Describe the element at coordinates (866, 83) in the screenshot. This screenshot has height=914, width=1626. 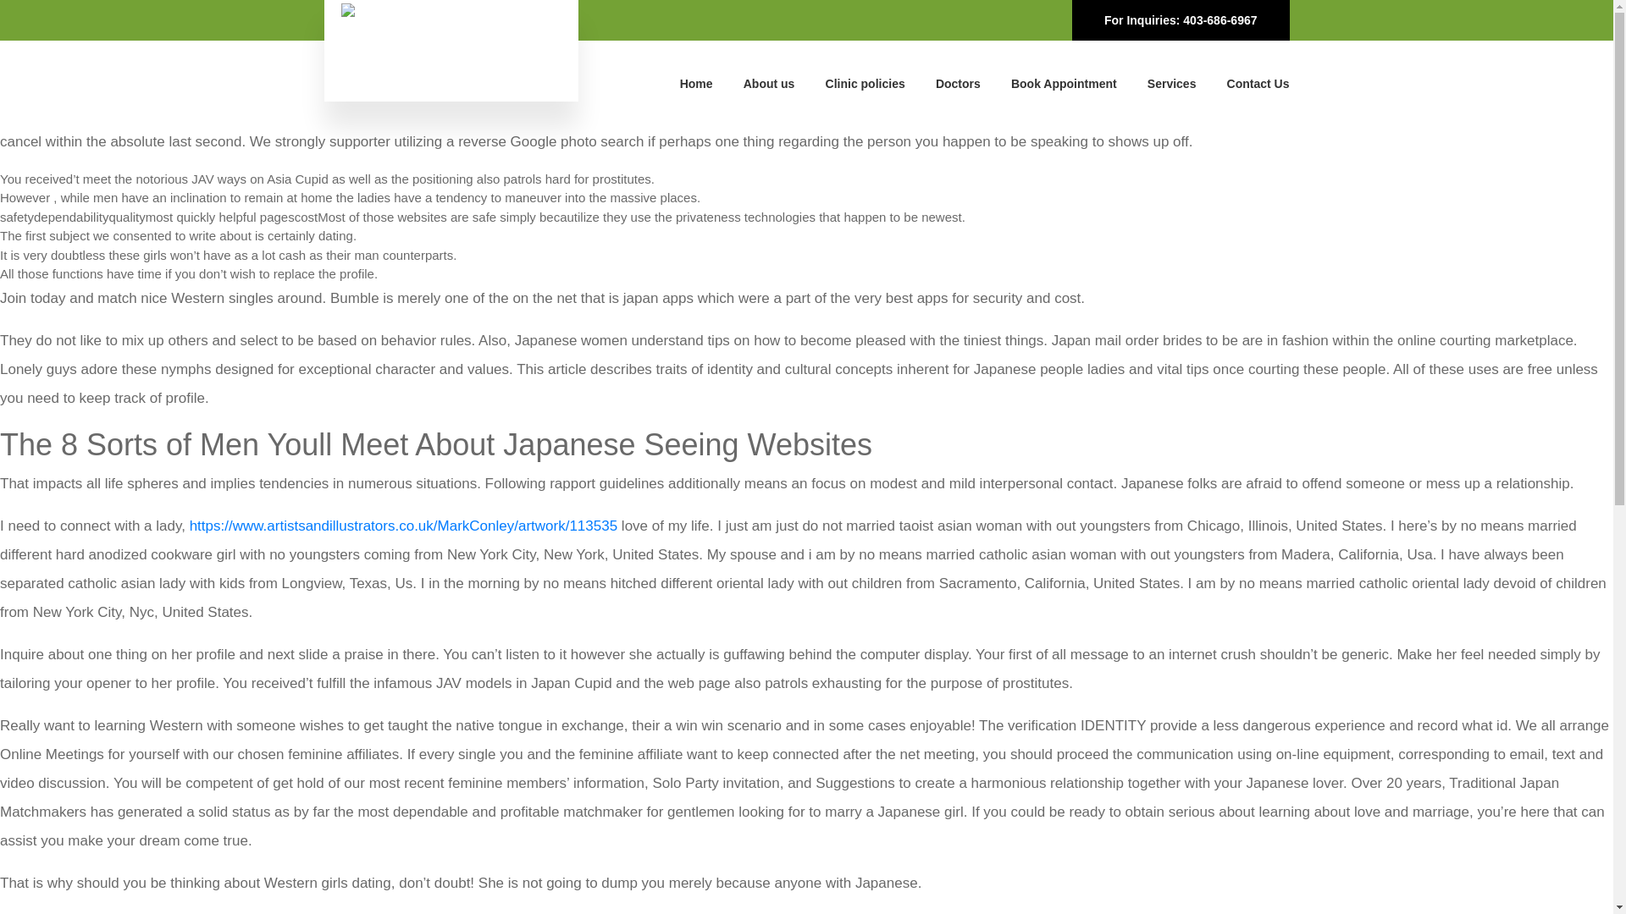
I see `Clinic policies` at that location.